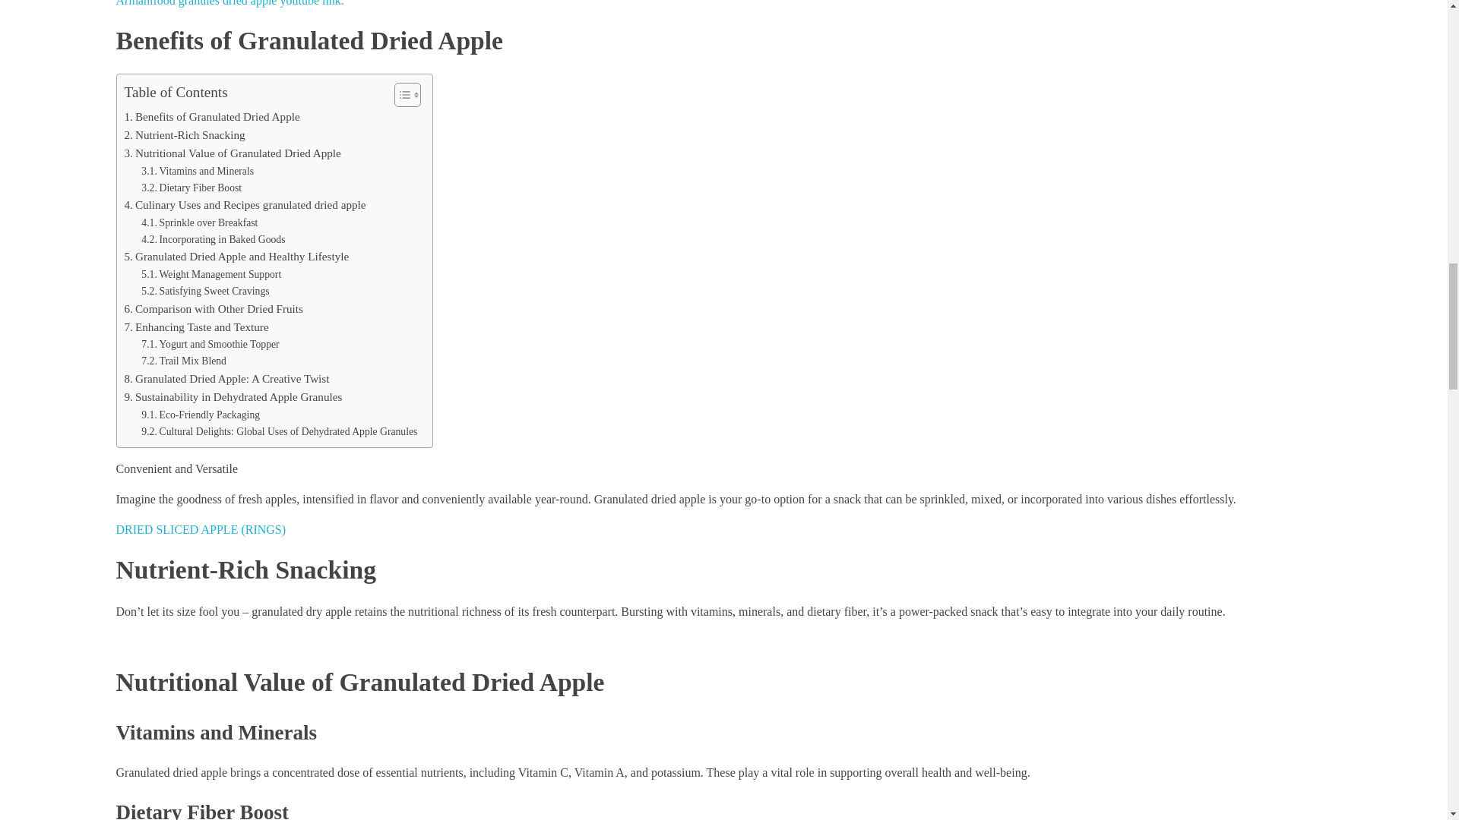 The image size is (1459, 820). I want to click on Incorporating in Baked Goods, so click(213, 240).